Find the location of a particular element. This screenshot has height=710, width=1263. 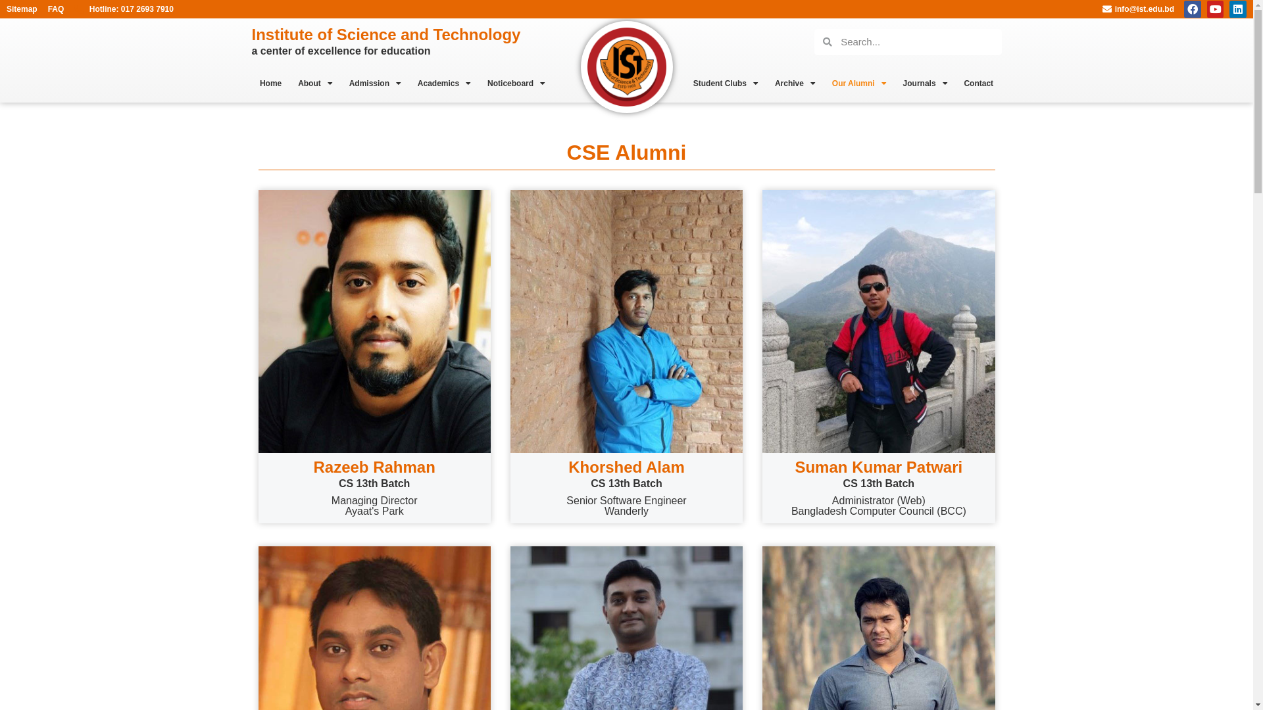

Archive is located at coordinates (795, 83).